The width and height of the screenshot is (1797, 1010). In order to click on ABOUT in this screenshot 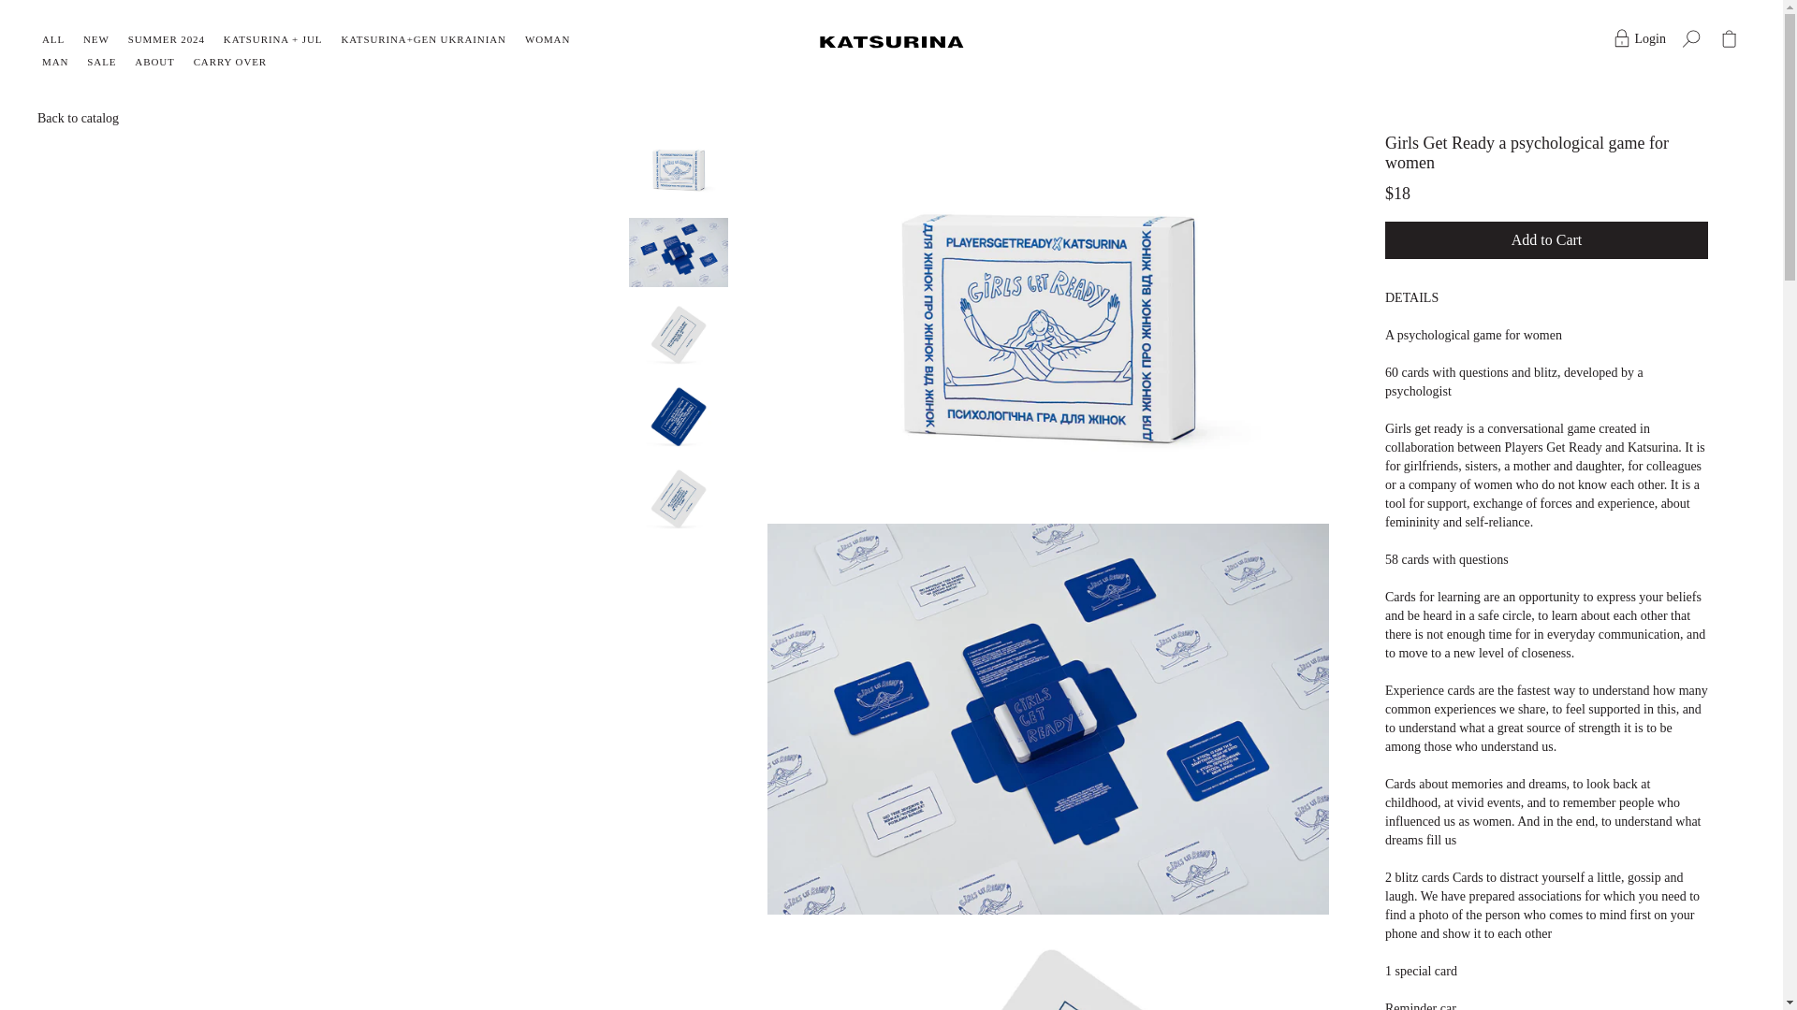, I will do `click(154, 62)`.